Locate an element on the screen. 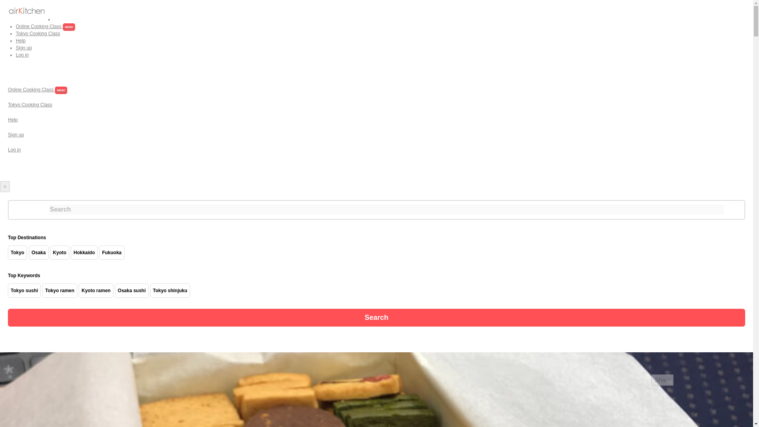 The width and height of the screenshot is (759, 427). Help is located at coordinates (21, 41).